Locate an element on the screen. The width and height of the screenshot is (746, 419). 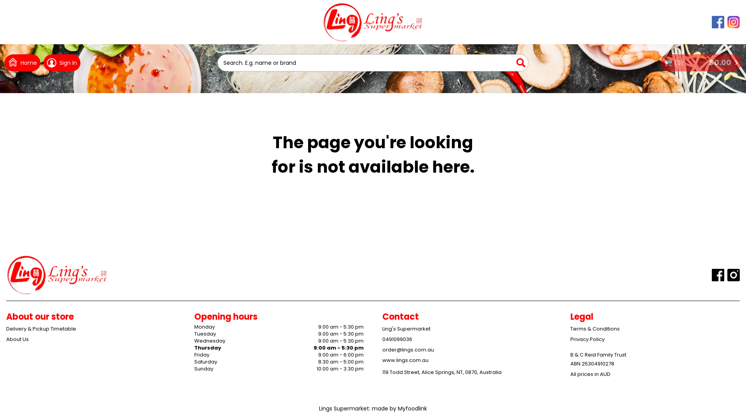
Home is located at coordinates (23, 63).